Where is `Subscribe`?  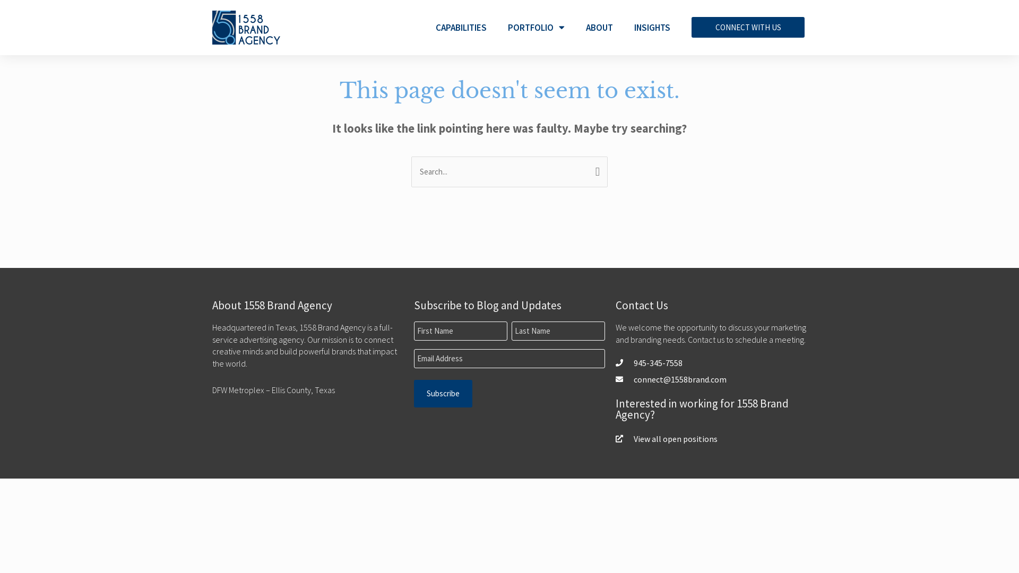
Subscribe is located at coordinates (443, 394).